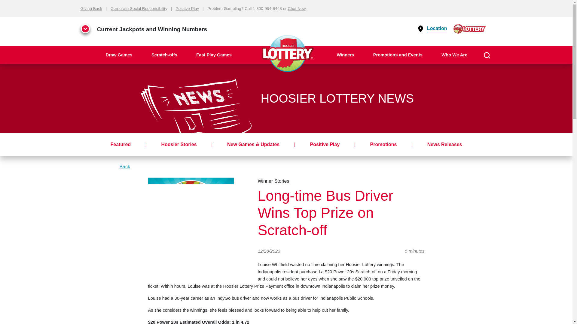 The image size is (577, 324). Describe the element at coordinates (187, 8) in the screenshot. I see `Positive Play` at that location.